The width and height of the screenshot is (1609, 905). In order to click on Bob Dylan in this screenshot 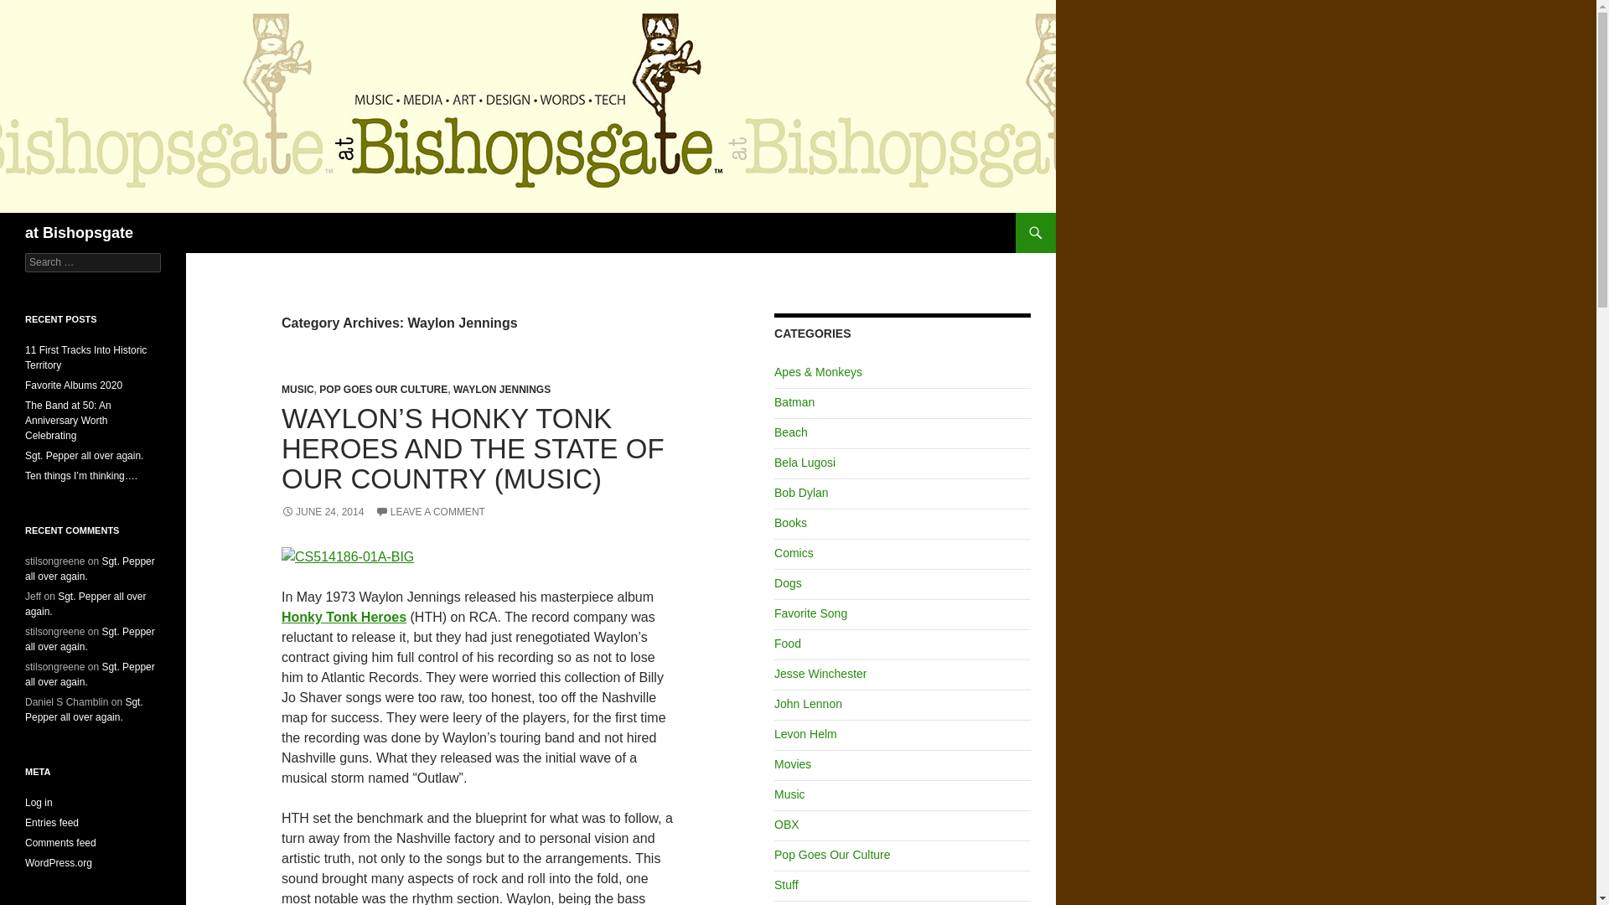, I will do `click(801, 493)`.